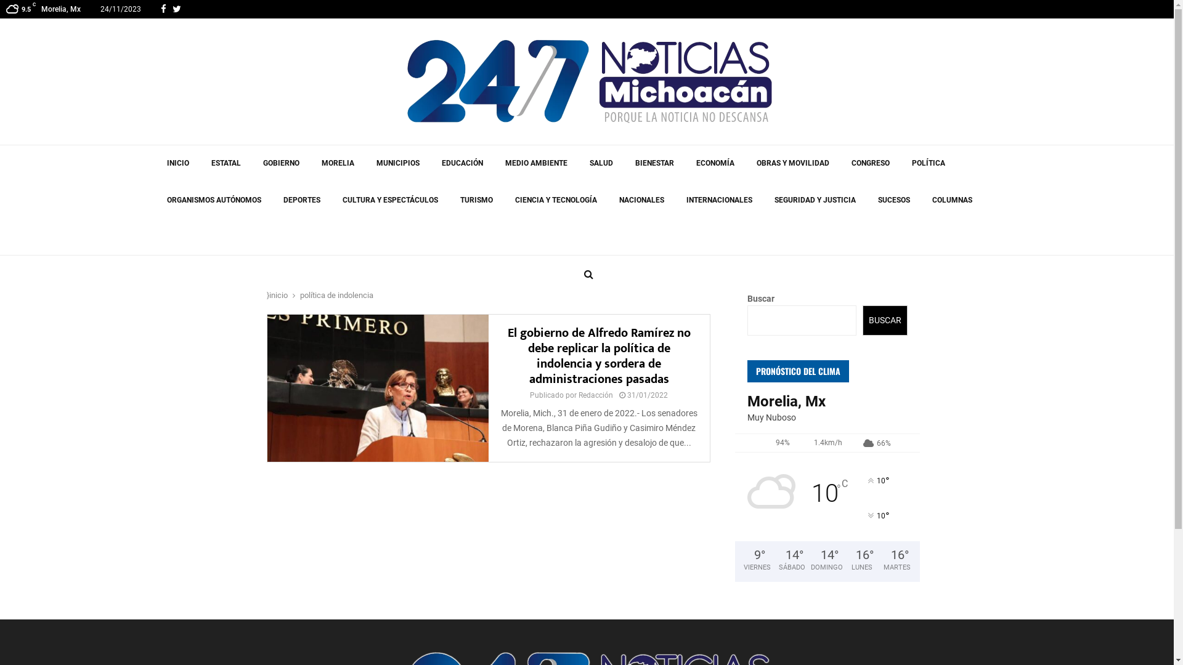  What do you see at coordinates (302, 200) in the screenshot?
I see `DEPORTES` at bounding box center [302, 200].